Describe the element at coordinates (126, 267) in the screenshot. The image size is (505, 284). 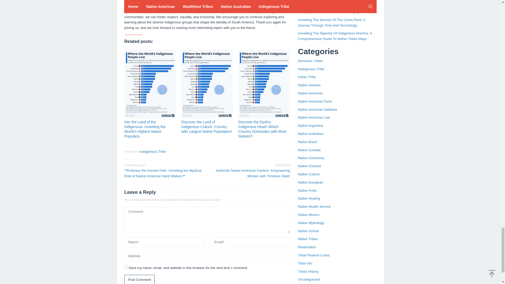
I see `yes` at that location.